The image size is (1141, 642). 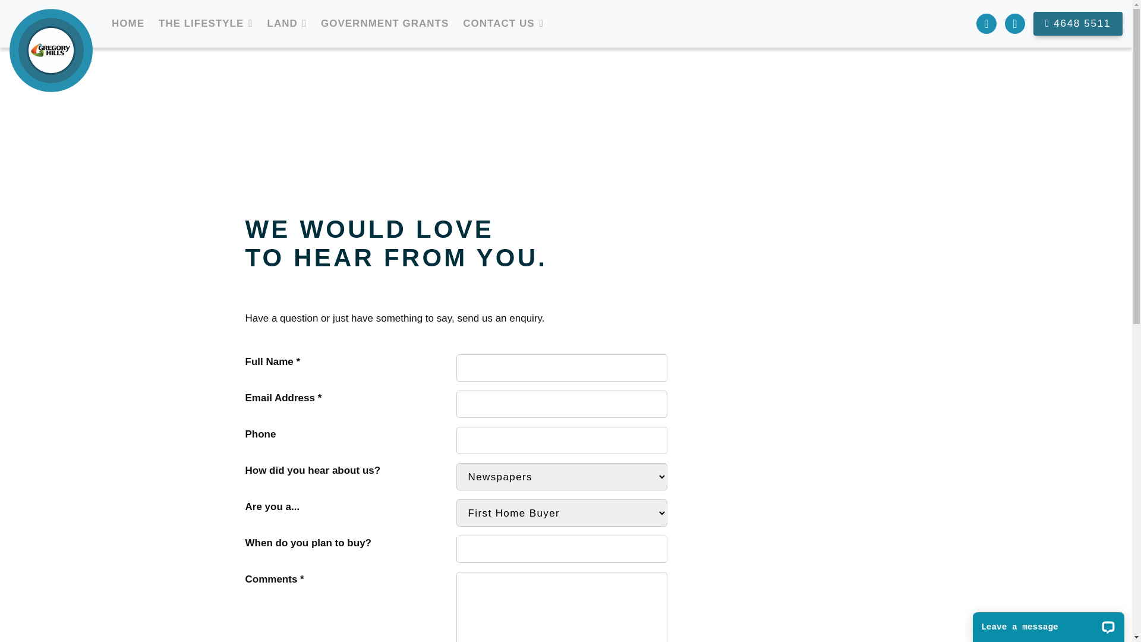 What do you see at coordinates (128, 24) in the screenshot?
I see `HOME` at bounding box center [128, 24].